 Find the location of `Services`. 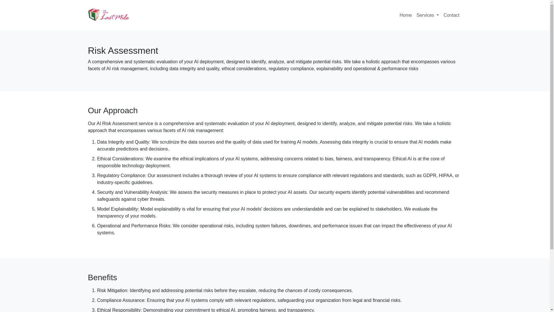

Services is located at coordinates (427, 15).